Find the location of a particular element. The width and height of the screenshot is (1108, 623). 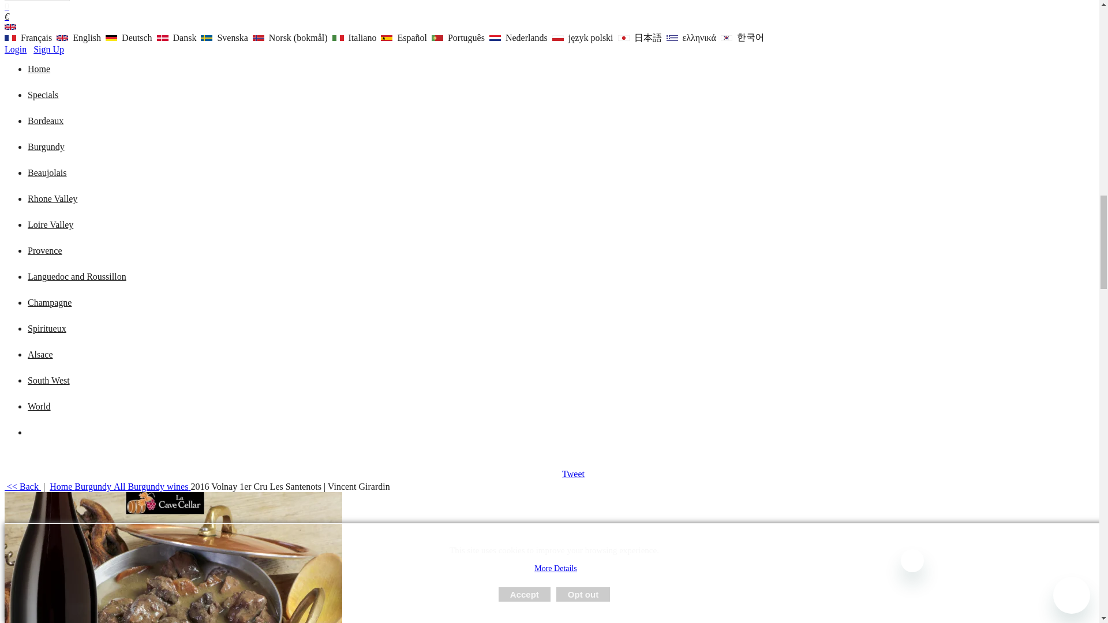

 Dansk  is located at coordinates (178, 38).